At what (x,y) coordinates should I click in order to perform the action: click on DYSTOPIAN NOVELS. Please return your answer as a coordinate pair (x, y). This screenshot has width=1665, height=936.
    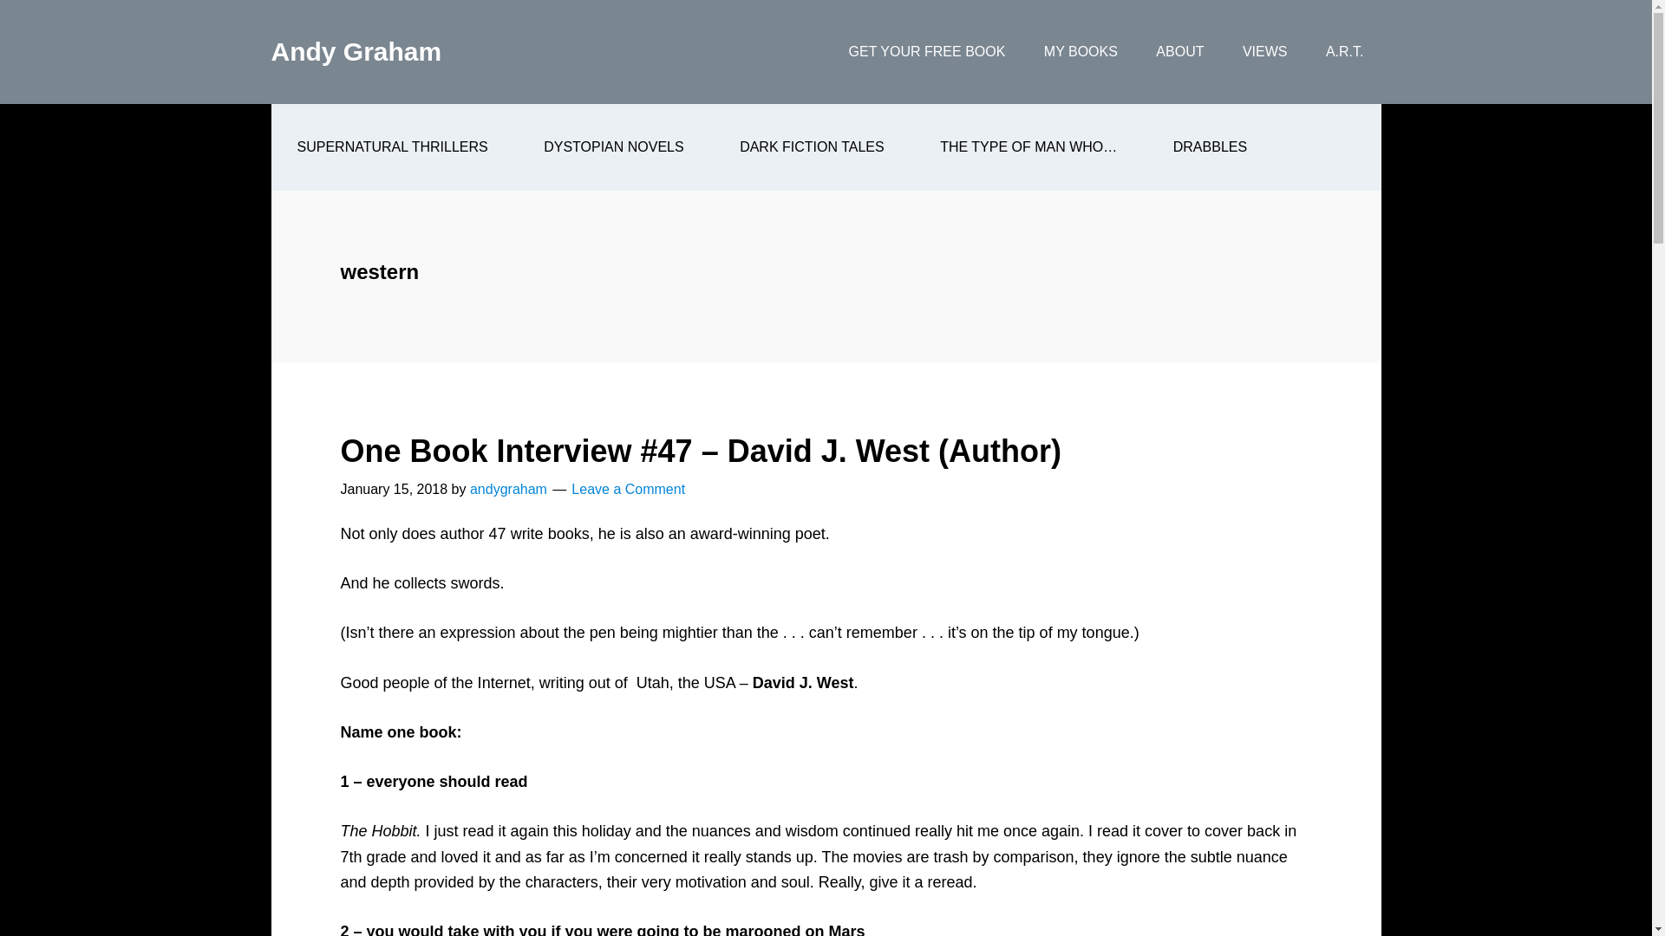
    Looking at the image, I should click on (614, 147).